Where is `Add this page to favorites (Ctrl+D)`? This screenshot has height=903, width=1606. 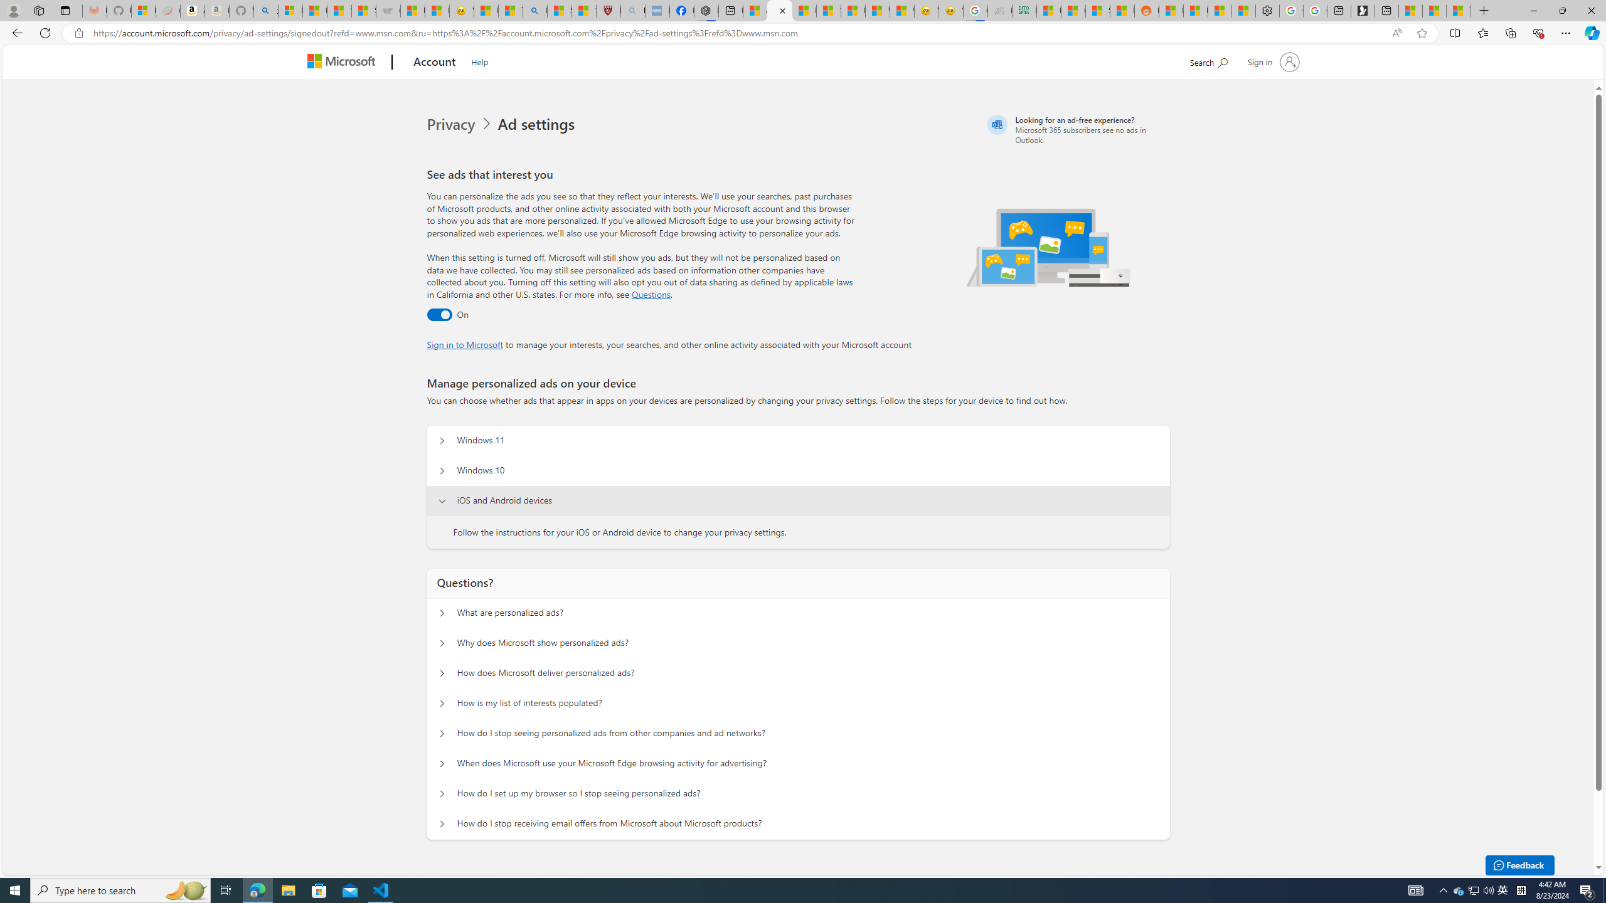
Add this page to favorites (Ctrl+D) is located at coordinates (1422, 33).